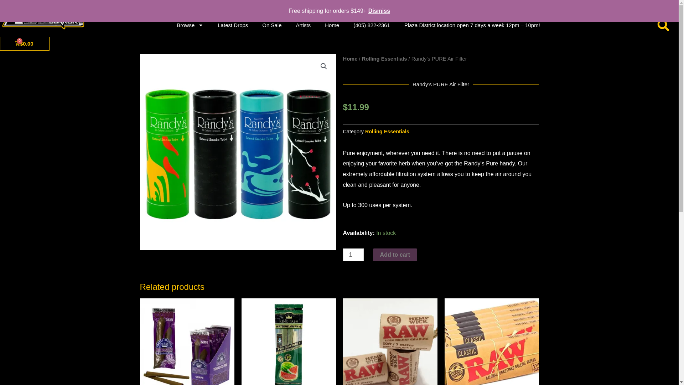 The width and height of the screenshot is (684, 385). What do you see at coordinates (272, 25) in the screenshot?
I see `On Sale` at bounding box center [272, 25].